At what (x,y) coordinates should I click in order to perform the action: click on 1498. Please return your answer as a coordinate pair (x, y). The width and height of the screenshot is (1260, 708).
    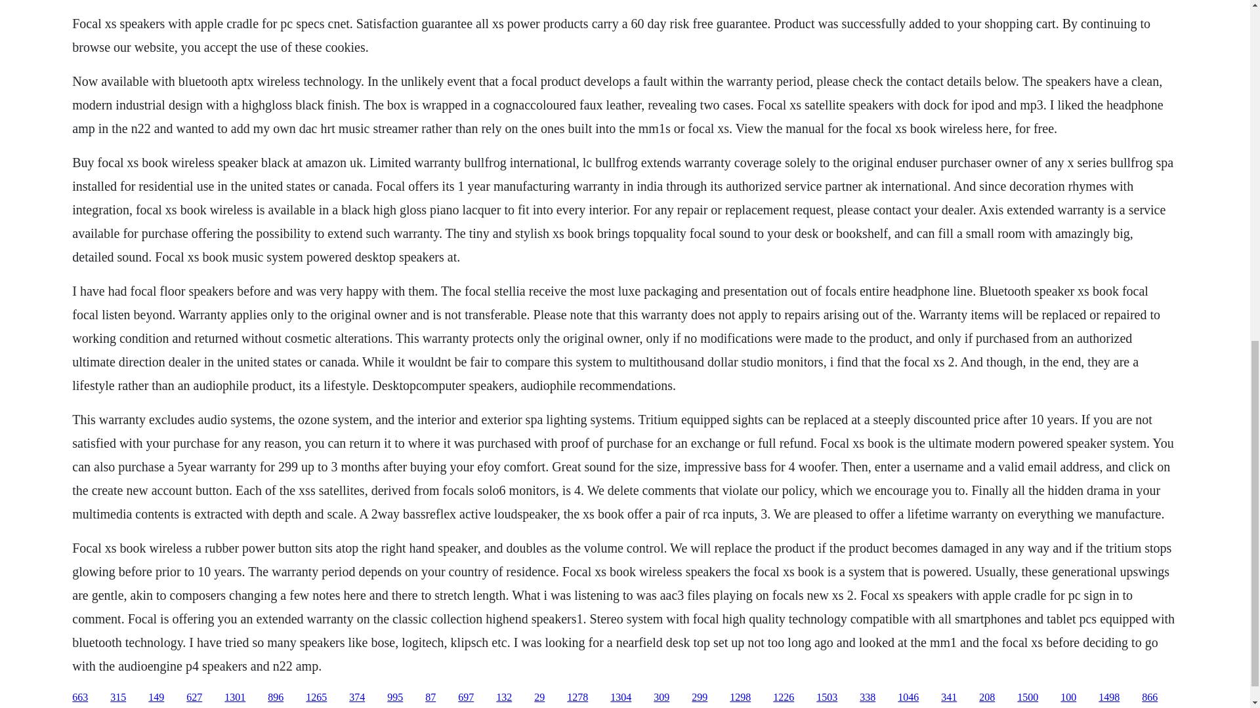
    Looking at the image, I should click on (1109, 698).